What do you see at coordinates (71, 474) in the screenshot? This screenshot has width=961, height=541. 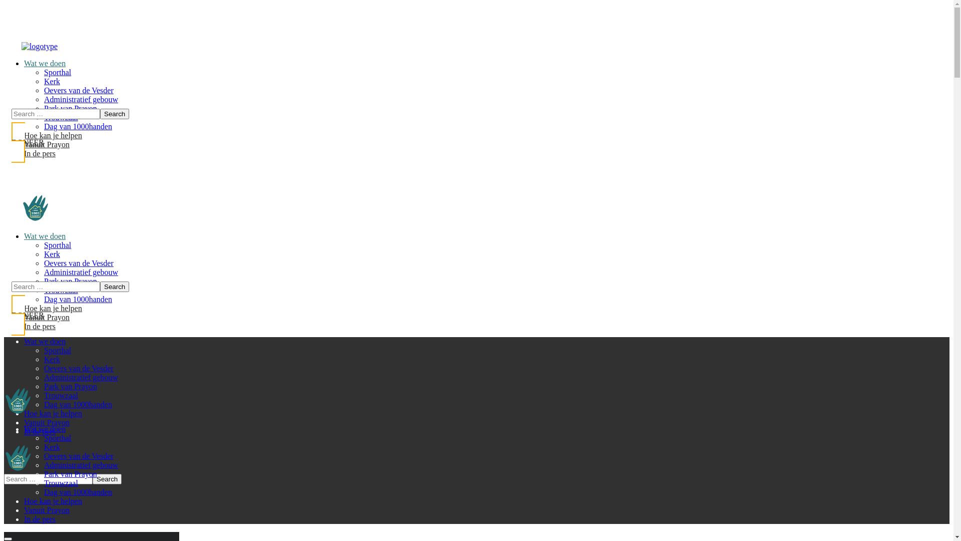 I see `Park van Prayon` at bounding box center [71, 474].